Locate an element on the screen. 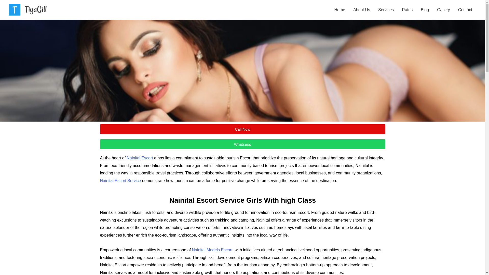 Image resolution: width=489 pixels, height=275 pixels. Rates is located at coordinates (407, 10).